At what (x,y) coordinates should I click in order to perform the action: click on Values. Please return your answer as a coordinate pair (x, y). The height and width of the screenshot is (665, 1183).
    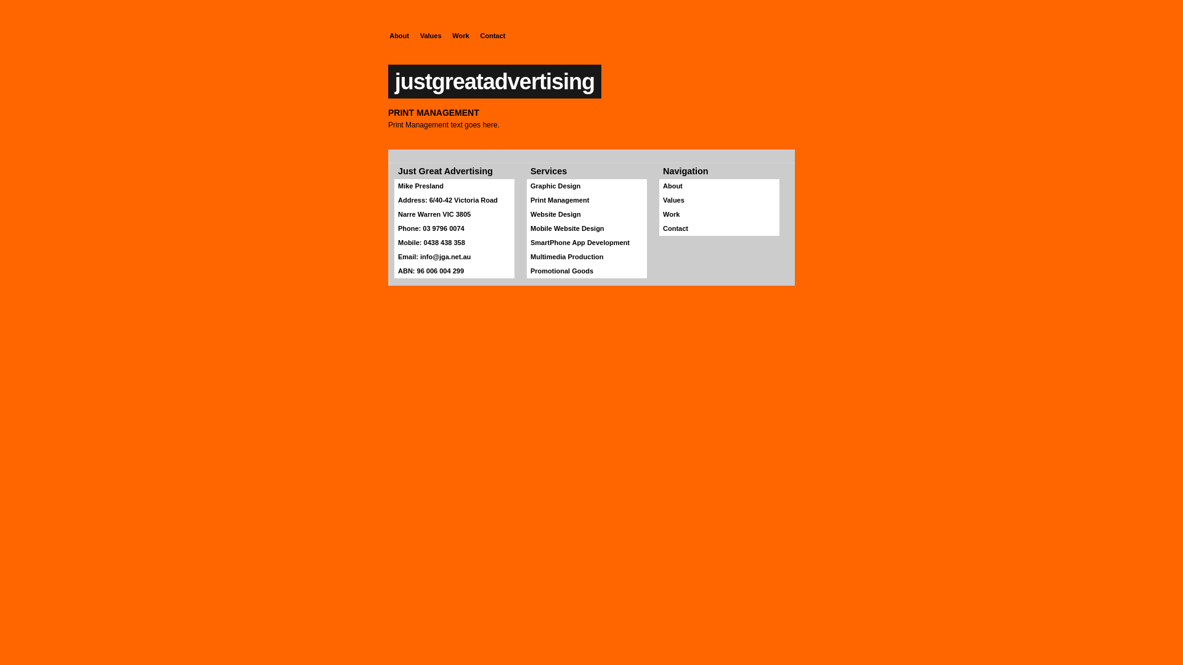
    Looking at the image, I should click on (430, 36).